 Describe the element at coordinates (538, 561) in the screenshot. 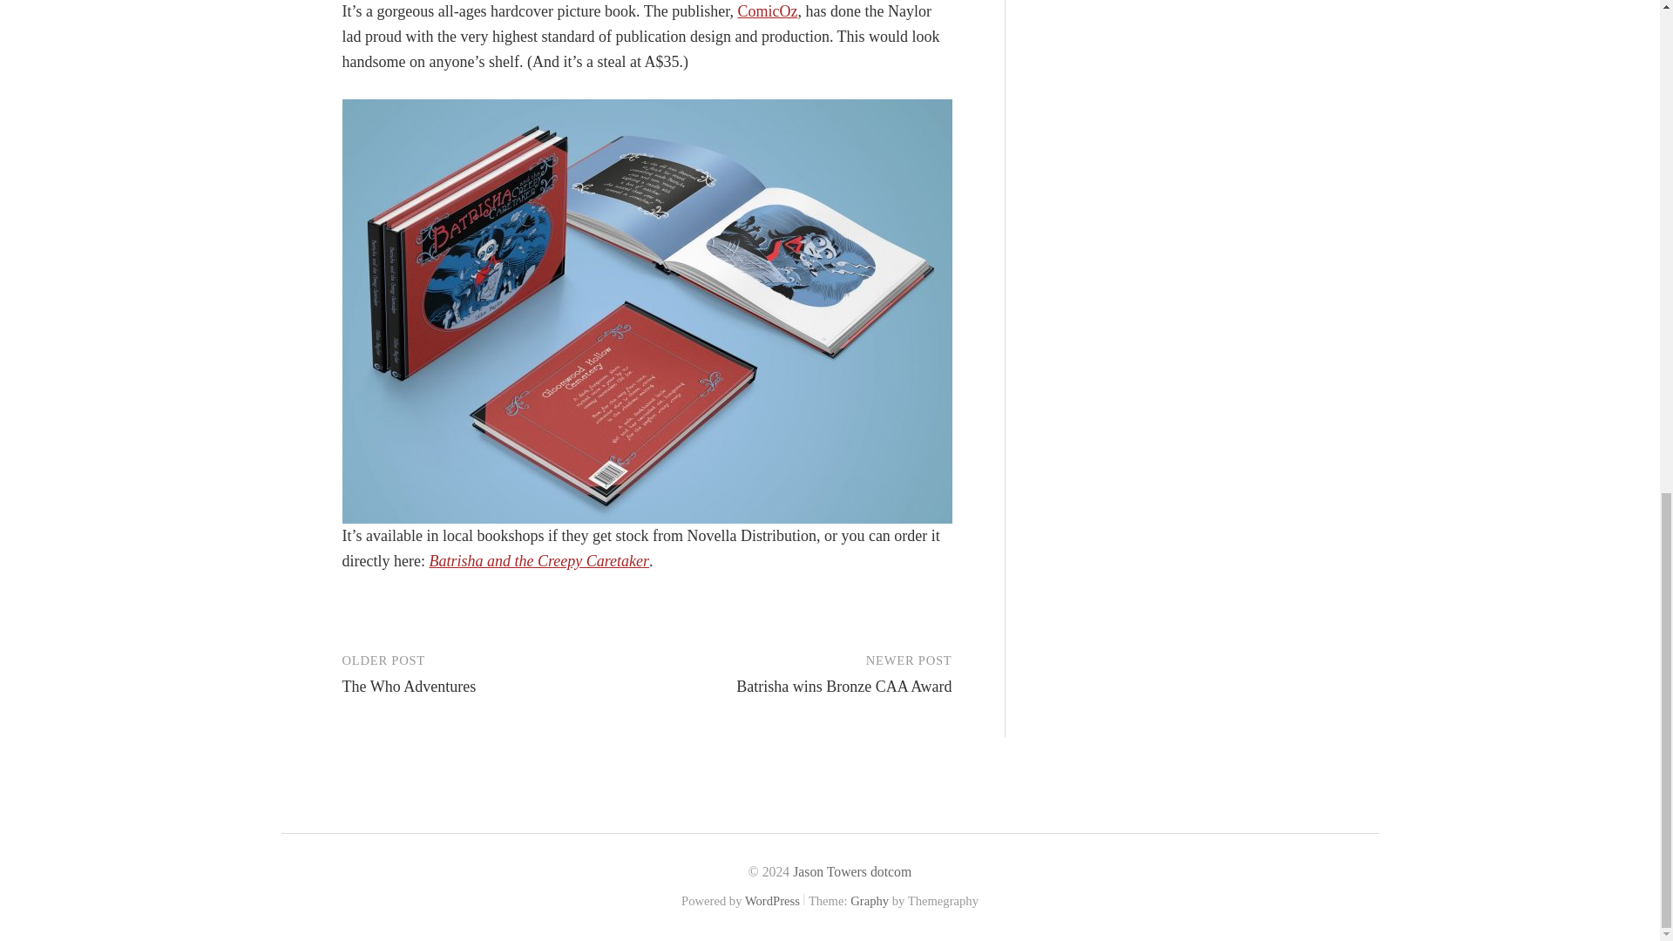

I see `Batrisha and the Creepy Caretaker` at that location.